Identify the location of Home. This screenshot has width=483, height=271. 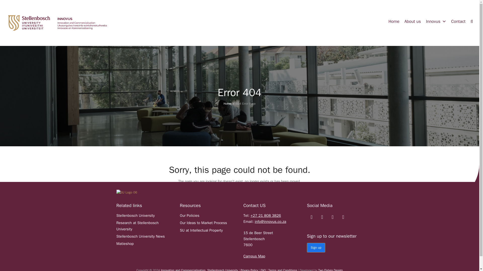
(394, 21).